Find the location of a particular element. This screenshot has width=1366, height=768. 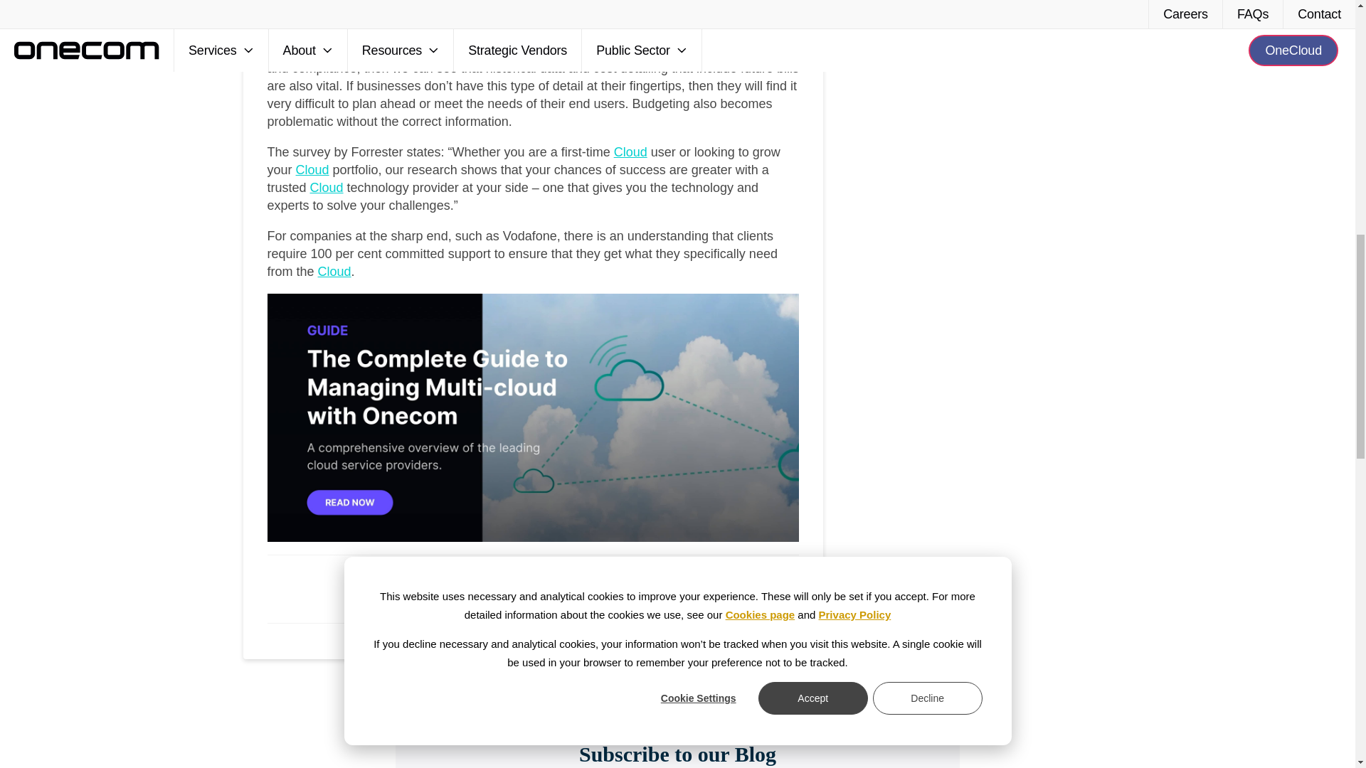

Cloud is located at coordinates (334, 272).